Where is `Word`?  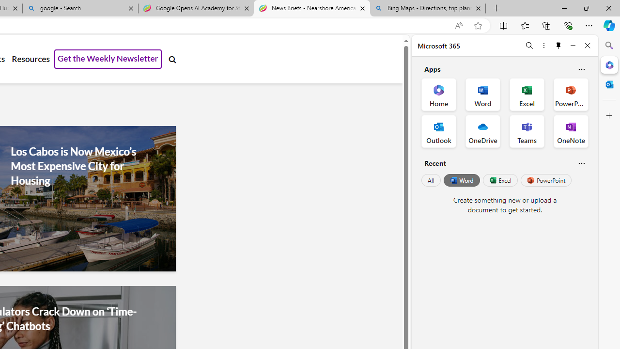 Word is located at coordinates (461, 180).